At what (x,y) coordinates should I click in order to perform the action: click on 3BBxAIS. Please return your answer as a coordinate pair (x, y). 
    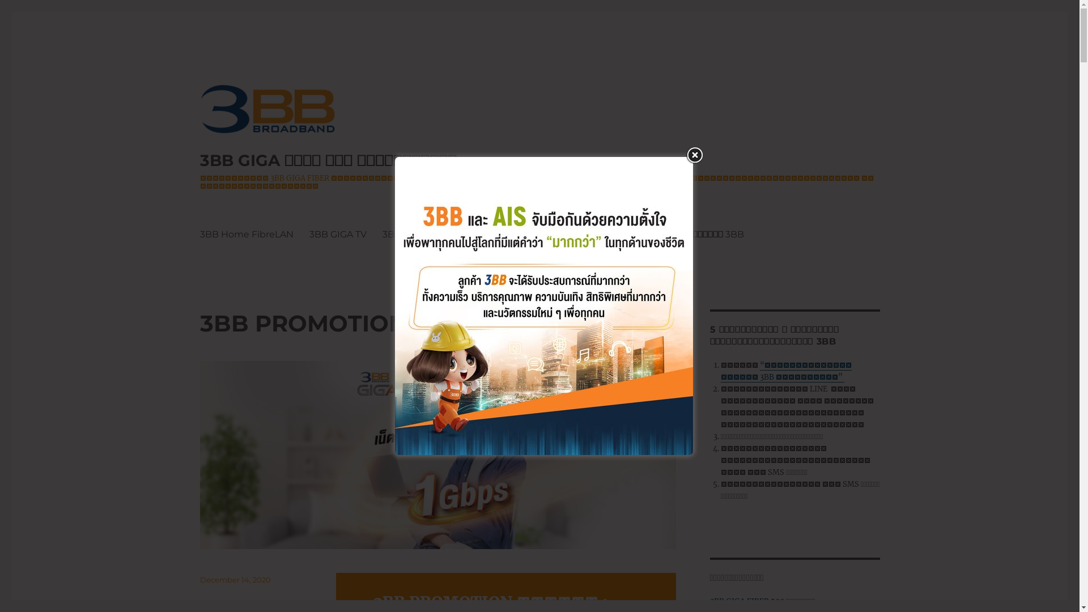
    Looking at the image, I should click on (401, 234).